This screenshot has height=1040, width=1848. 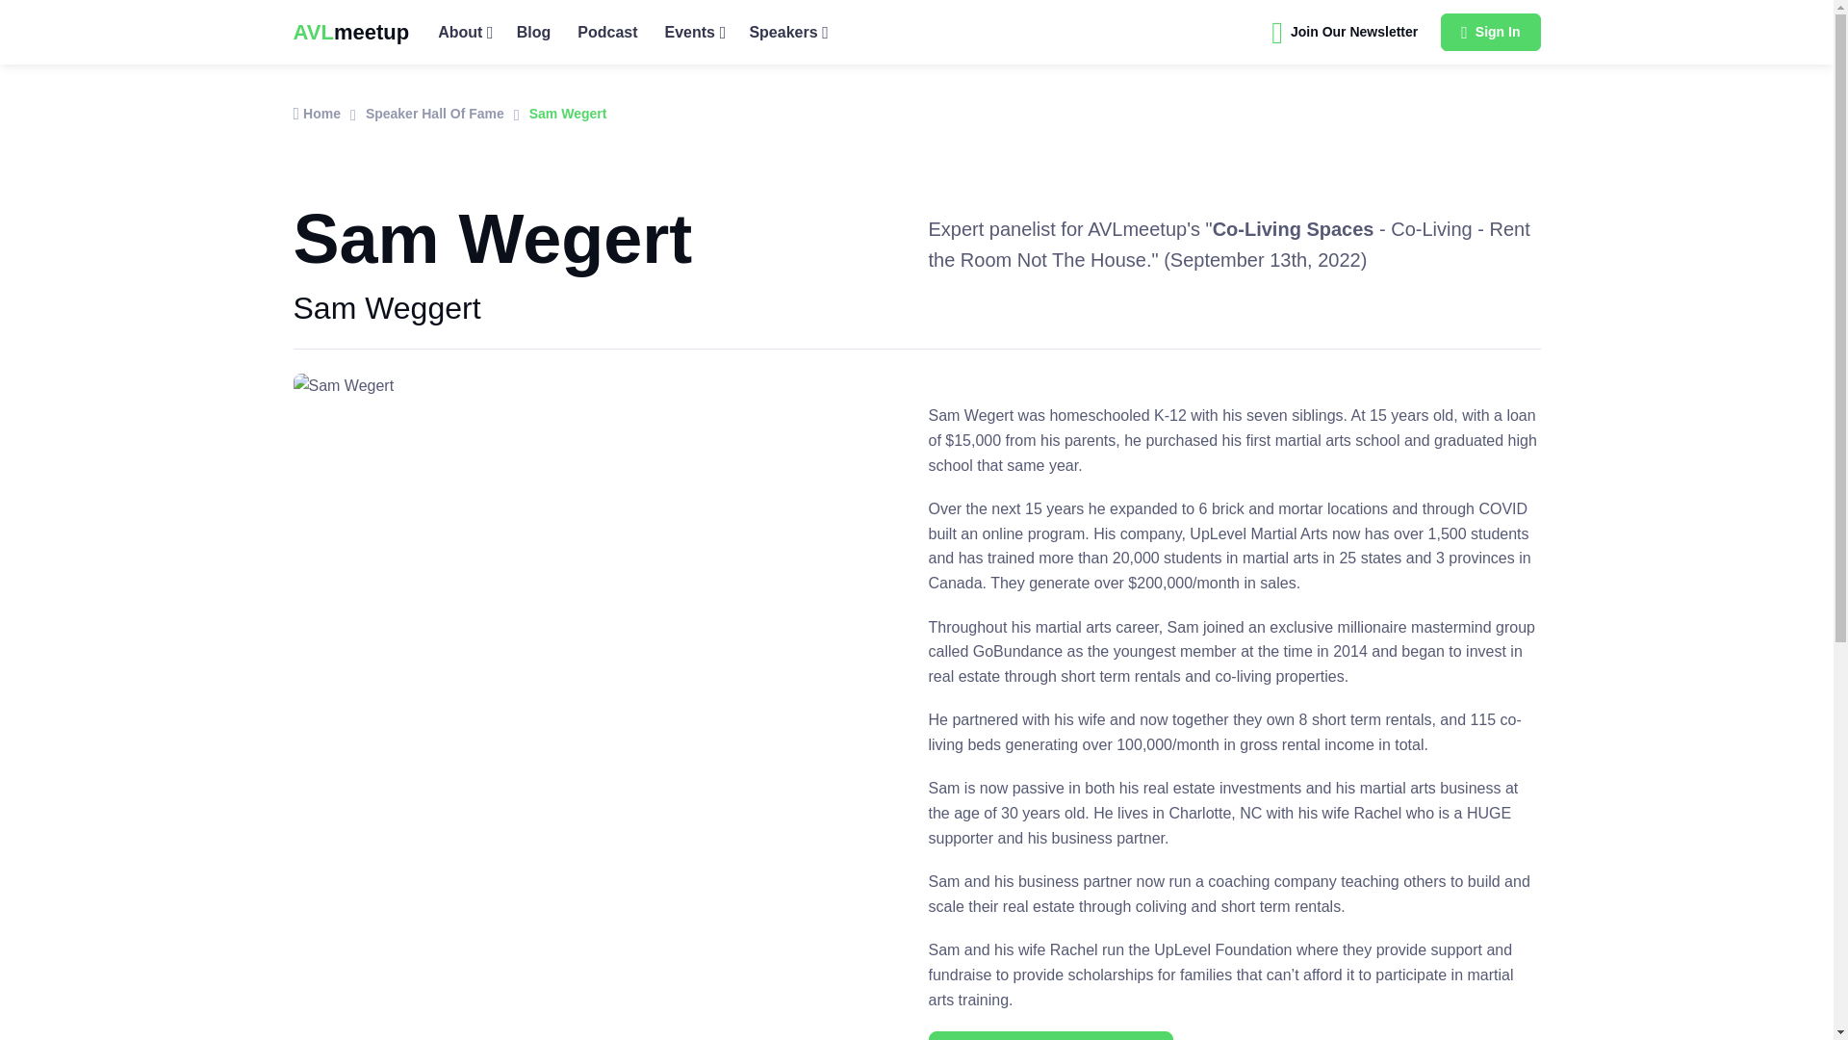 I want to click on Listen to the recording, so click(x=1050, y=1036).